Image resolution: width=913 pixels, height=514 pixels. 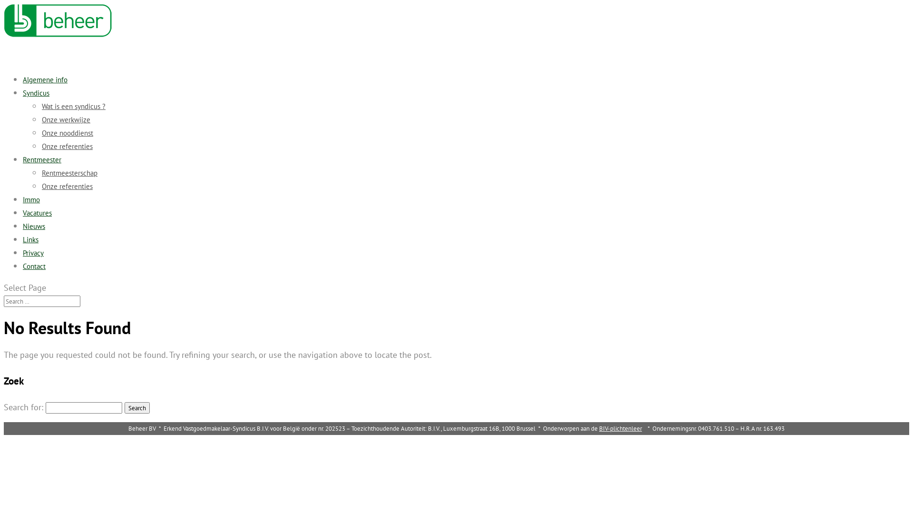 I want to click on Vacatures, so click(x=37, y=225).